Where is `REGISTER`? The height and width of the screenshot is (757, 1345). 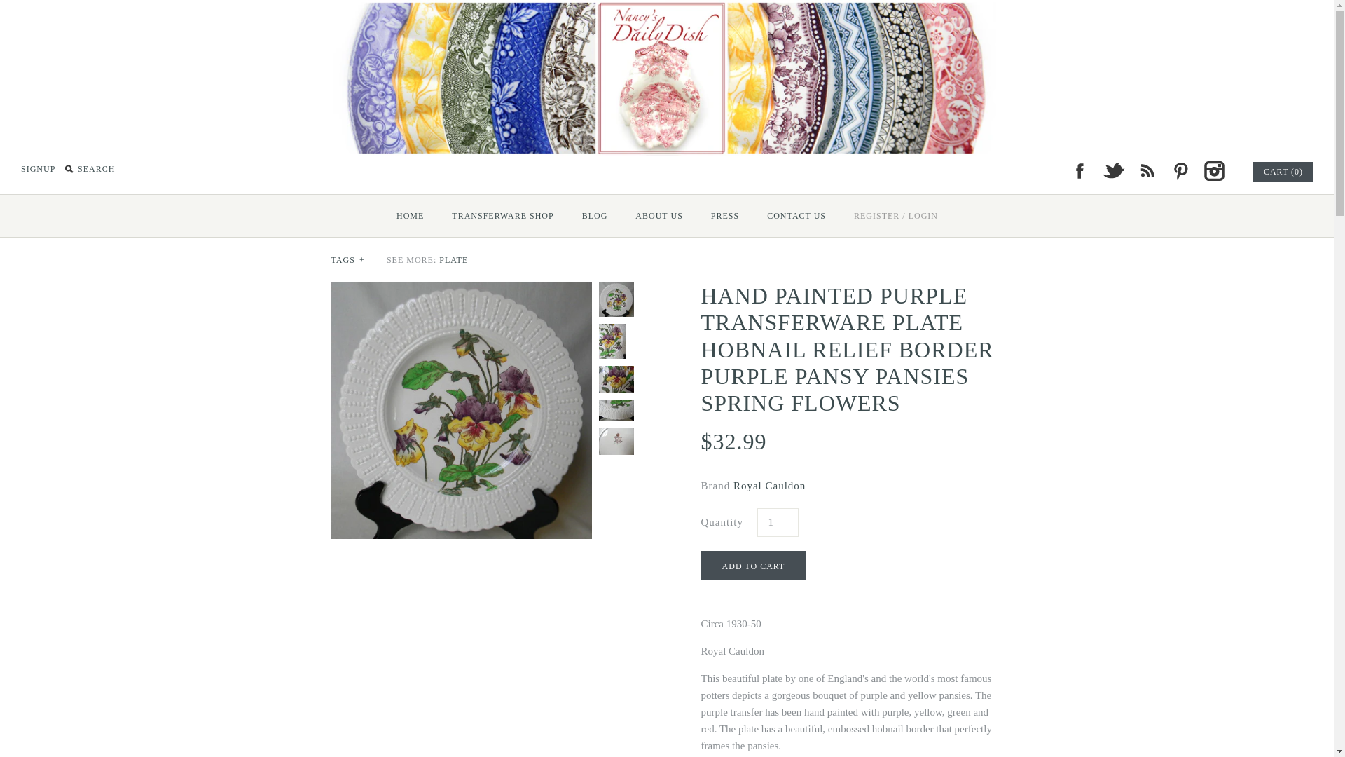
REGISTER is located at coordinates (877, 215).